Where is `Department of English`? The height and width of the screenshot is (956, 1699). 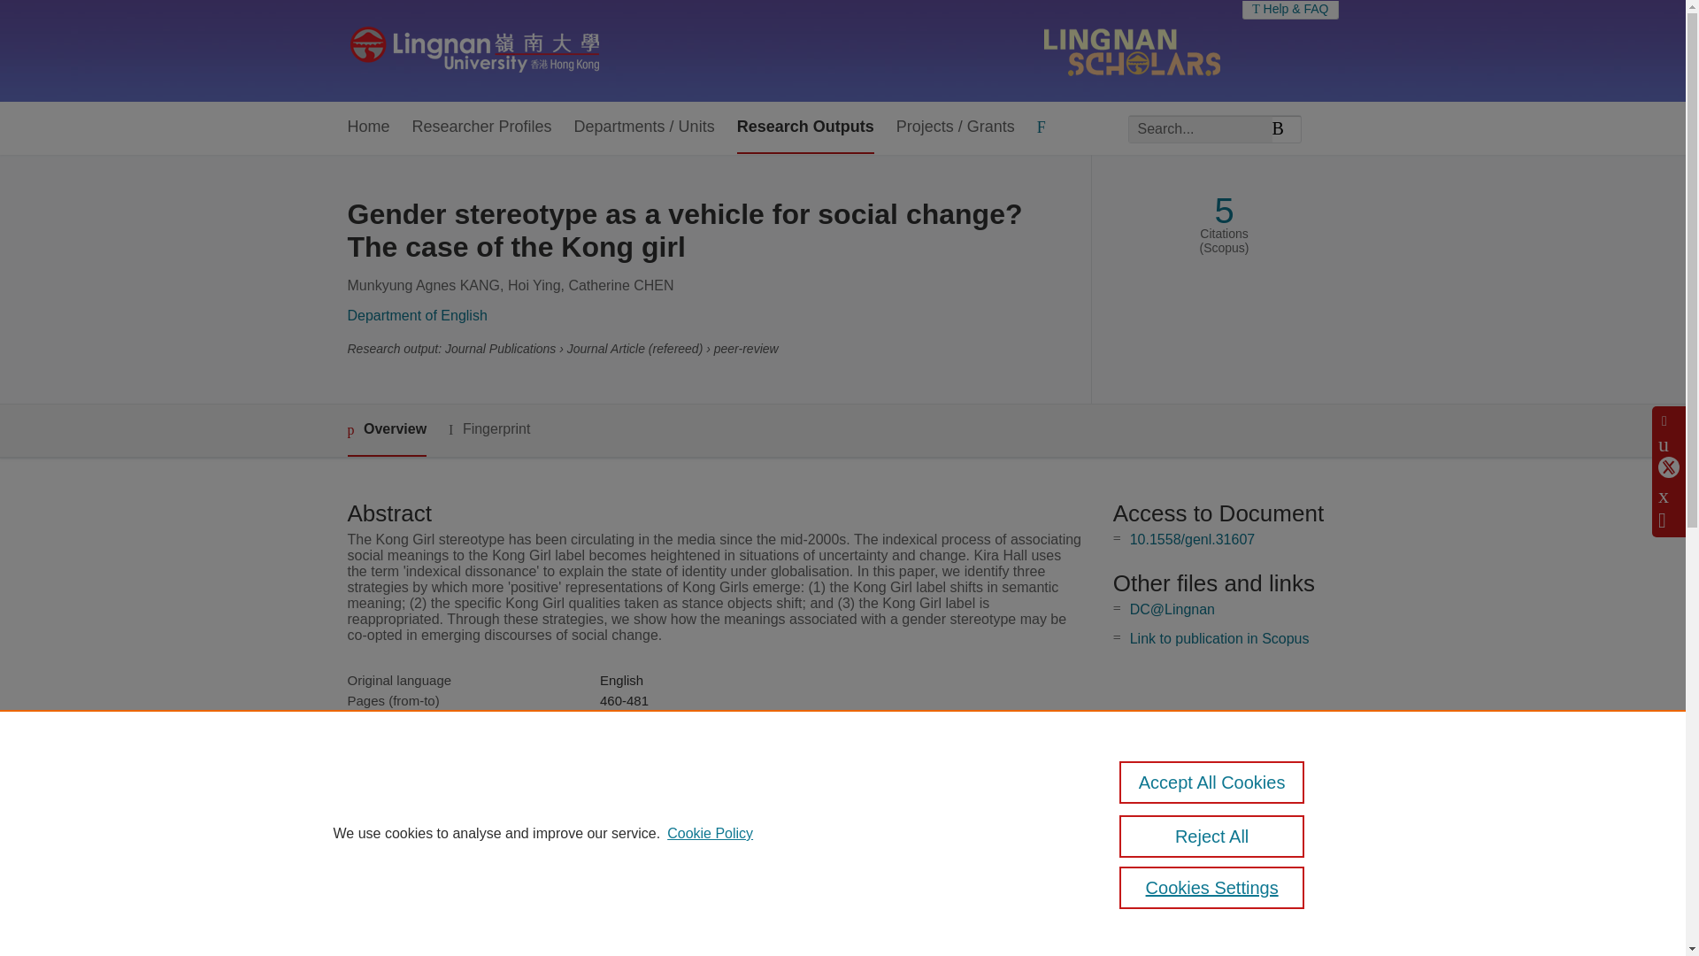
Department of English is located at coordinates (416, 315).